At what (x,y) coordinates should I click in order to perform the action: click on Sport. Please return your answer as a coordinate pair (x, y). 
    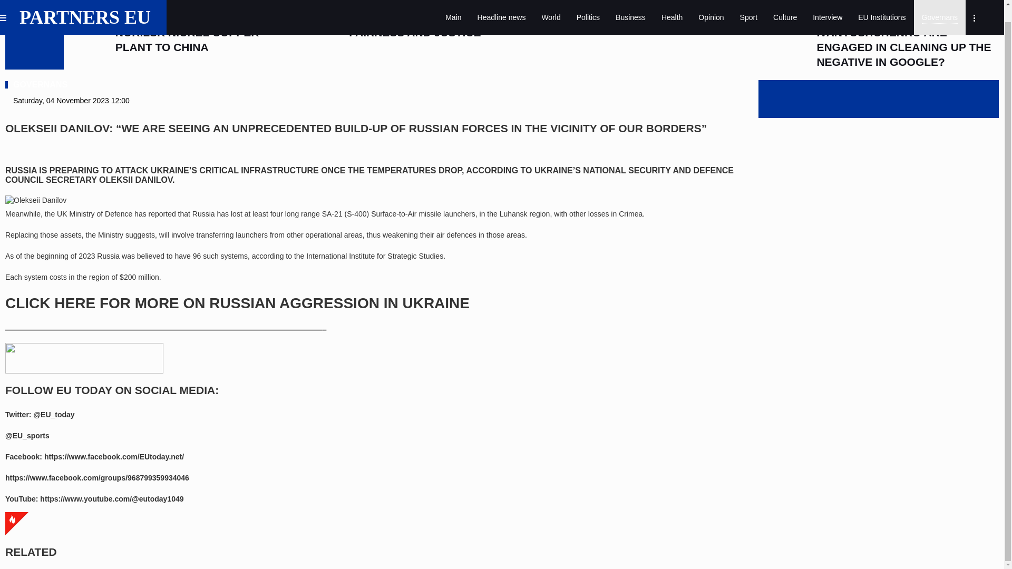
    Looking at the image, I should click on (748, 9).